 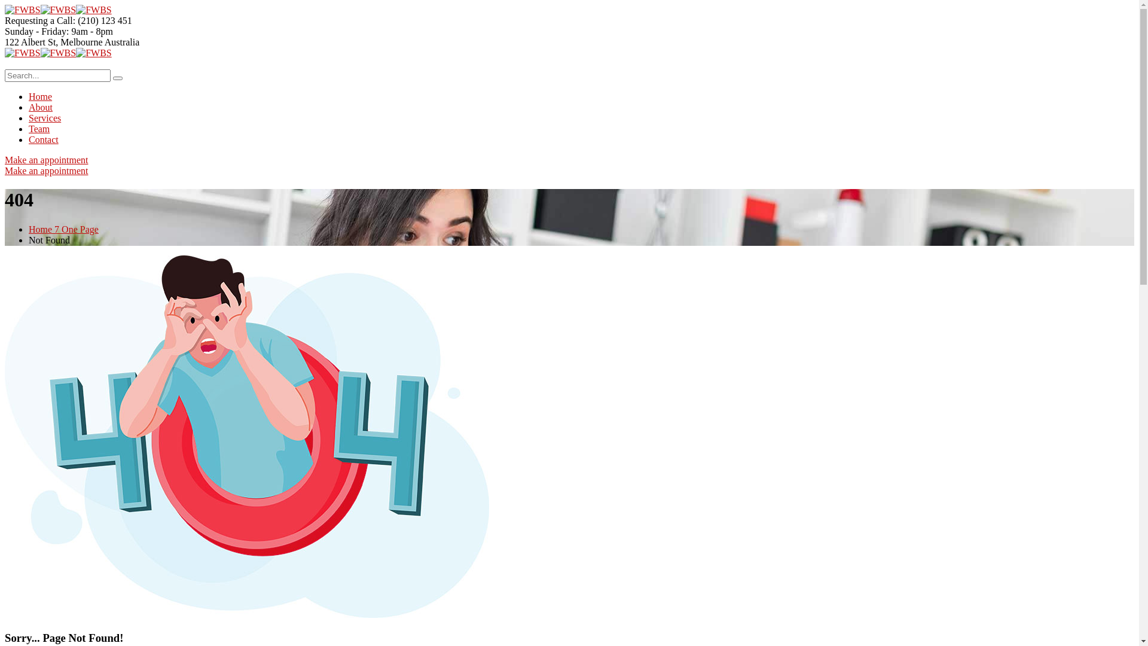 I want to click on Home, so click(x=41, y=97).